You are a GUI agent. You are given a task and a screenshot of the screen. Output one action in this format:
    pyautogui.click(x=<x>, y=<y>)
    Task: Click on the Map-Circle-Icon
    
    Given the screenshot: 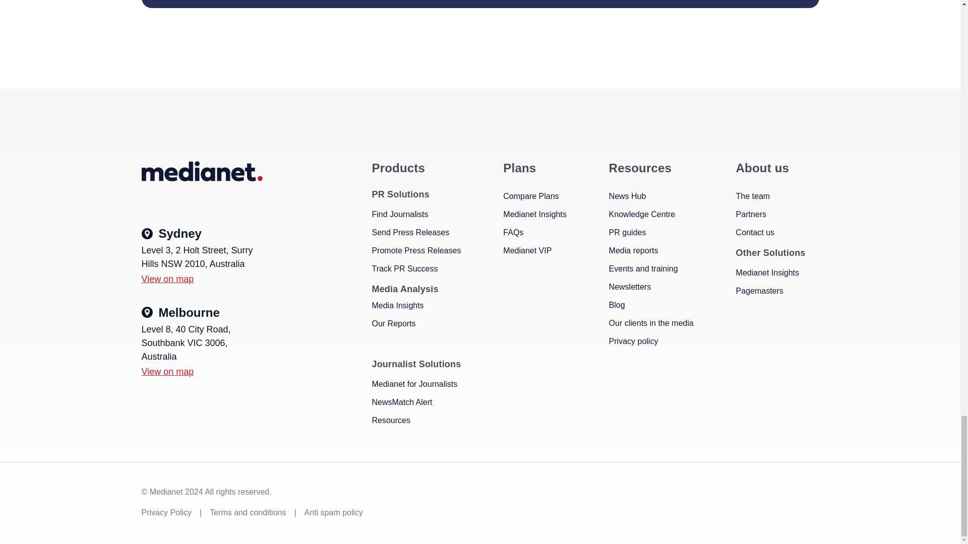 What is the action you would take?
    pyautogui.click(x=146, y=312)
    